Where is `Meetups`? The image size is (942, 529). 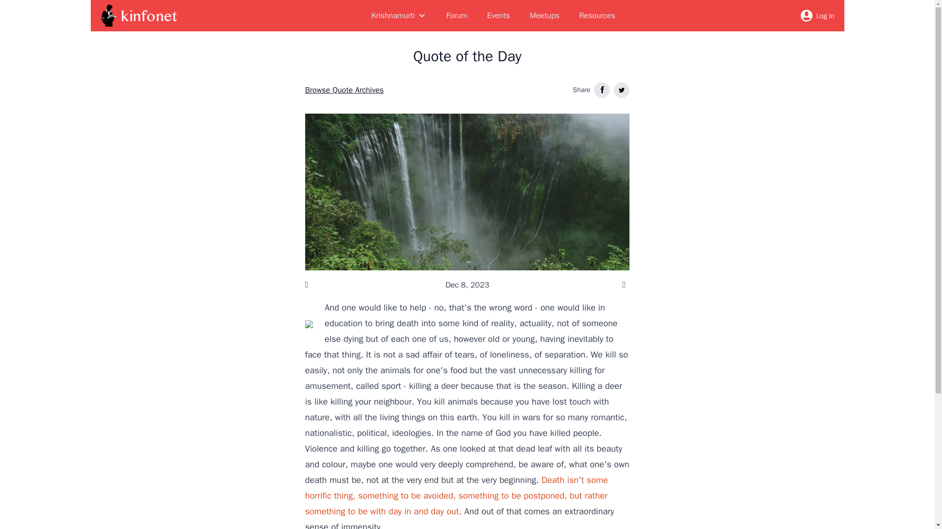 Meetups is located at coordinates (545, 15).